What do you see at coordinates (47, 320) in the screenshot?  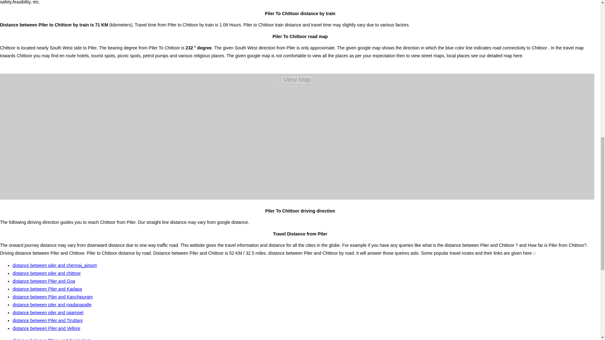 I see `distance between Piler and Tiruttani` at bounding box center [47, 320].